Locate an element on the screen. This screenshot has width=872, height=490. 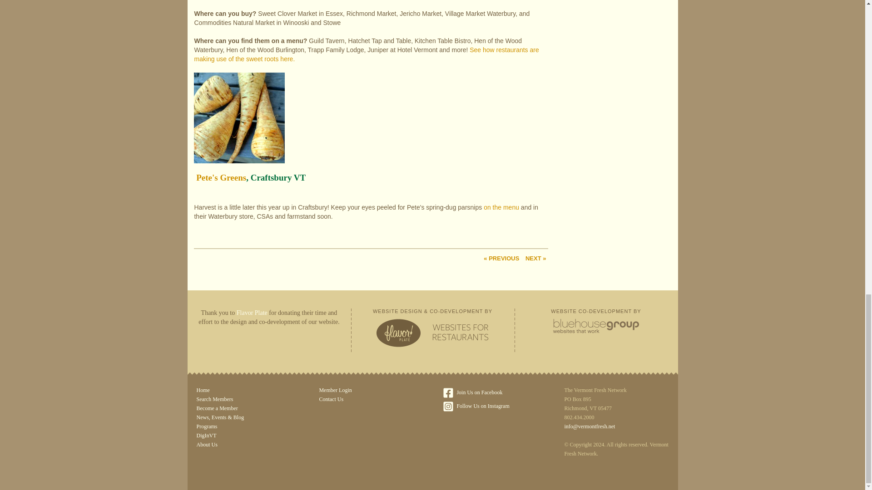
Search Members is located at coordinates (245, 399).